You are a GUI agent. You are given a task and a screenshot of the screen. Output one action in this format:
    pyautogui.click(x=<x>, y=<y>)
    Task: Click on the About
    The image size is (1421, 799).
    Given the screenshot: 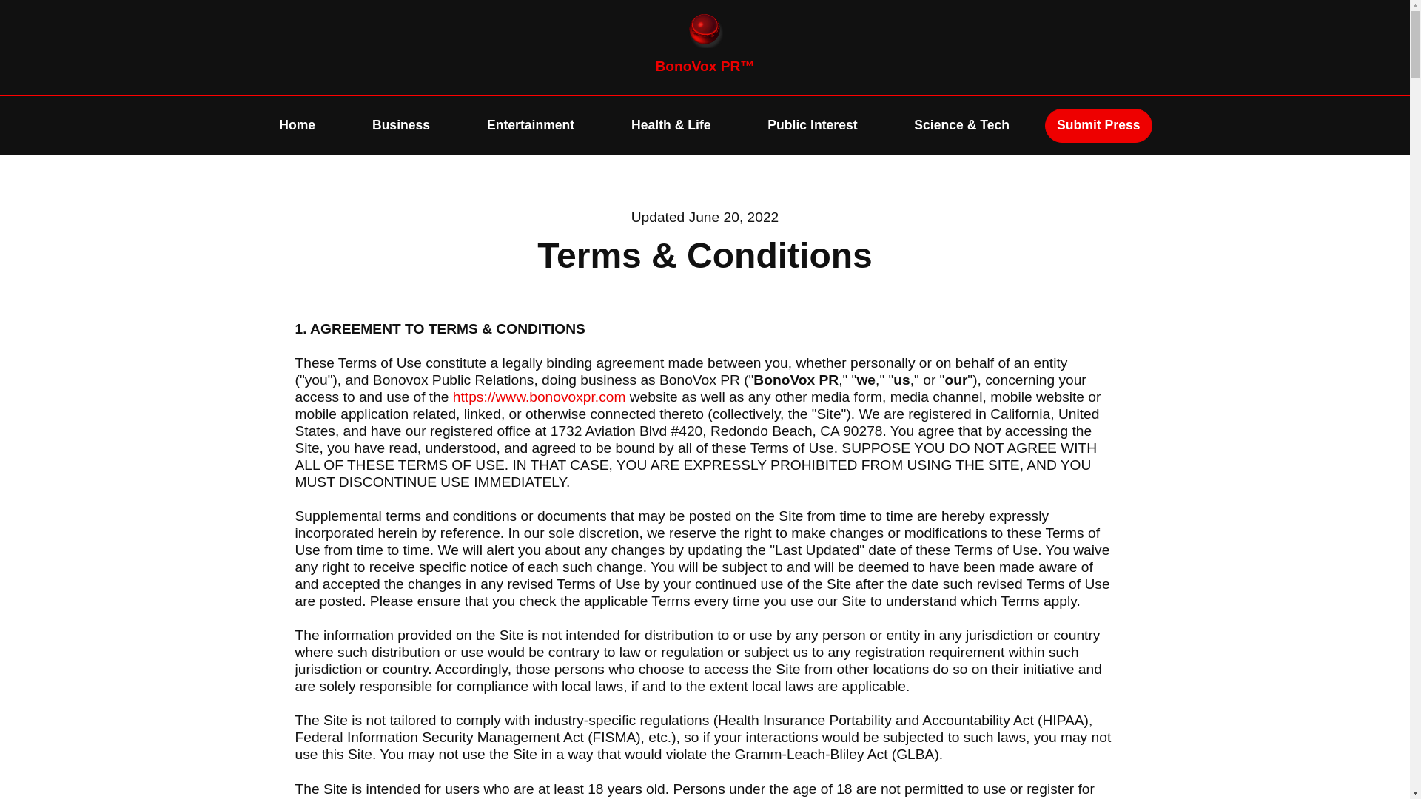 What is the action you would take?
    pyautogui.click(x=1128, y=732)
    